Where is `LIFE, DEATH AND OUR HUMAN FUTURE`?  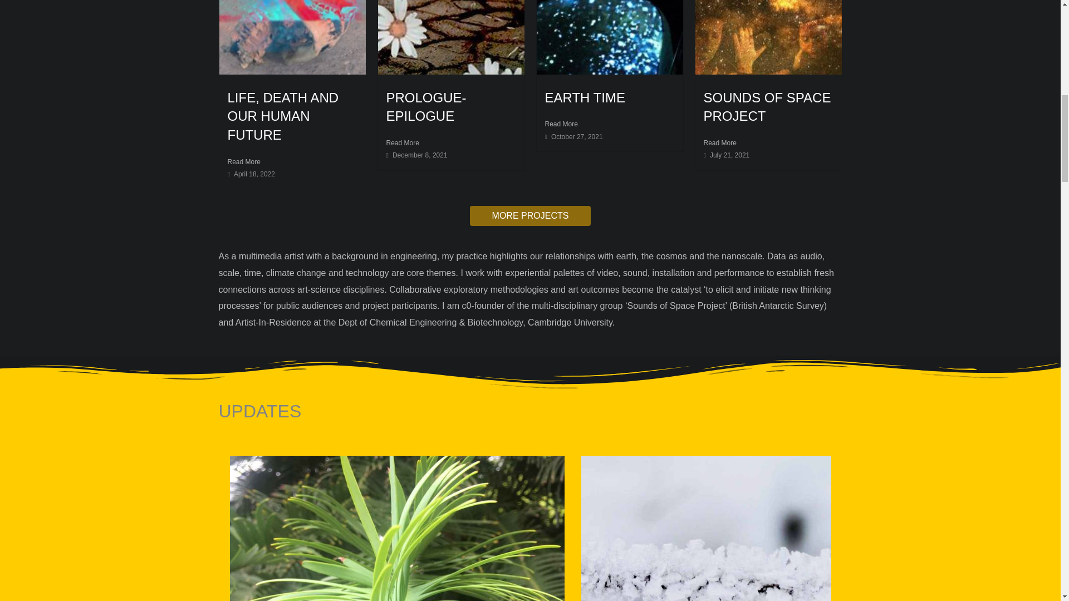
LIFE, DEATH AND OUR HUMAN FUTURE is located at coordinates (283, 116).